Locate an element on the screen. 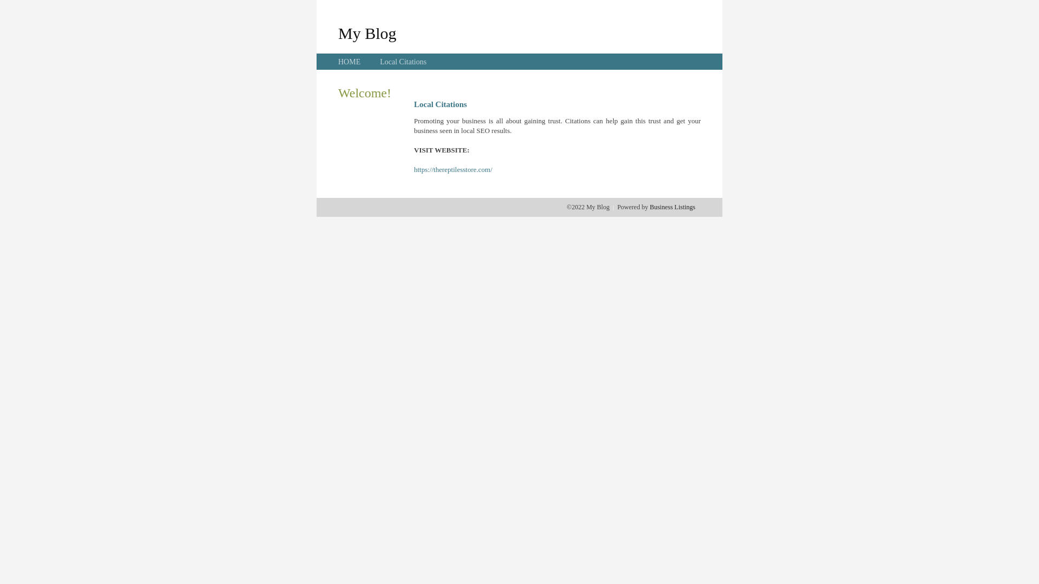 This screenshot has height=584, width=1039. Business Listings is located at coordinates (673, 207).